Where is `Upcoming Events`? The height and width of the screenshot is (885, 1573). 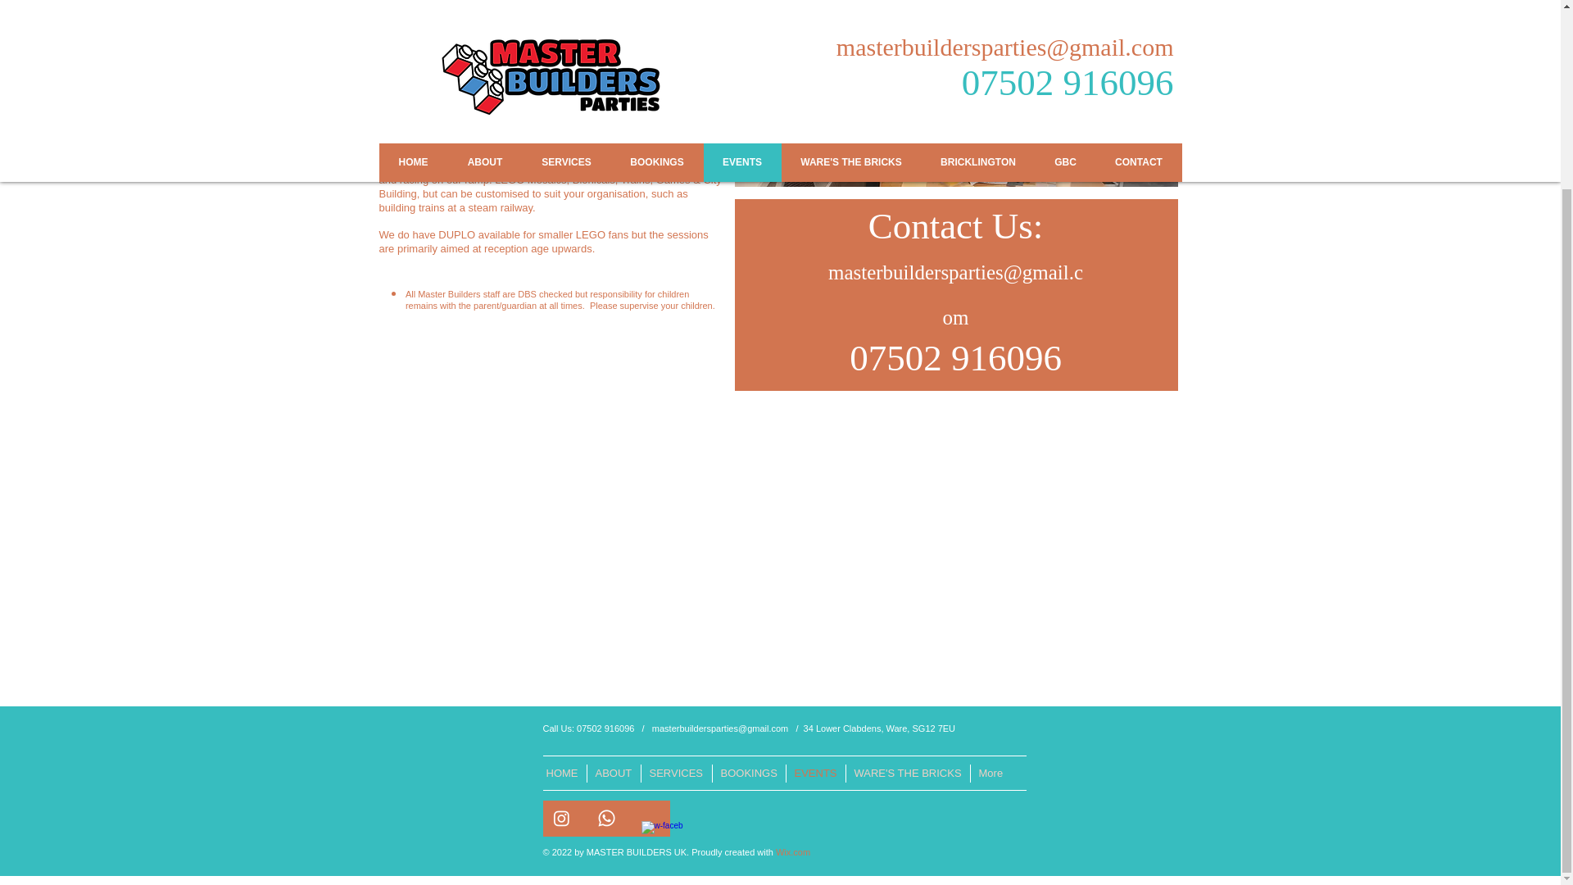
Upcoming Events is located at coordinates (613, 2).